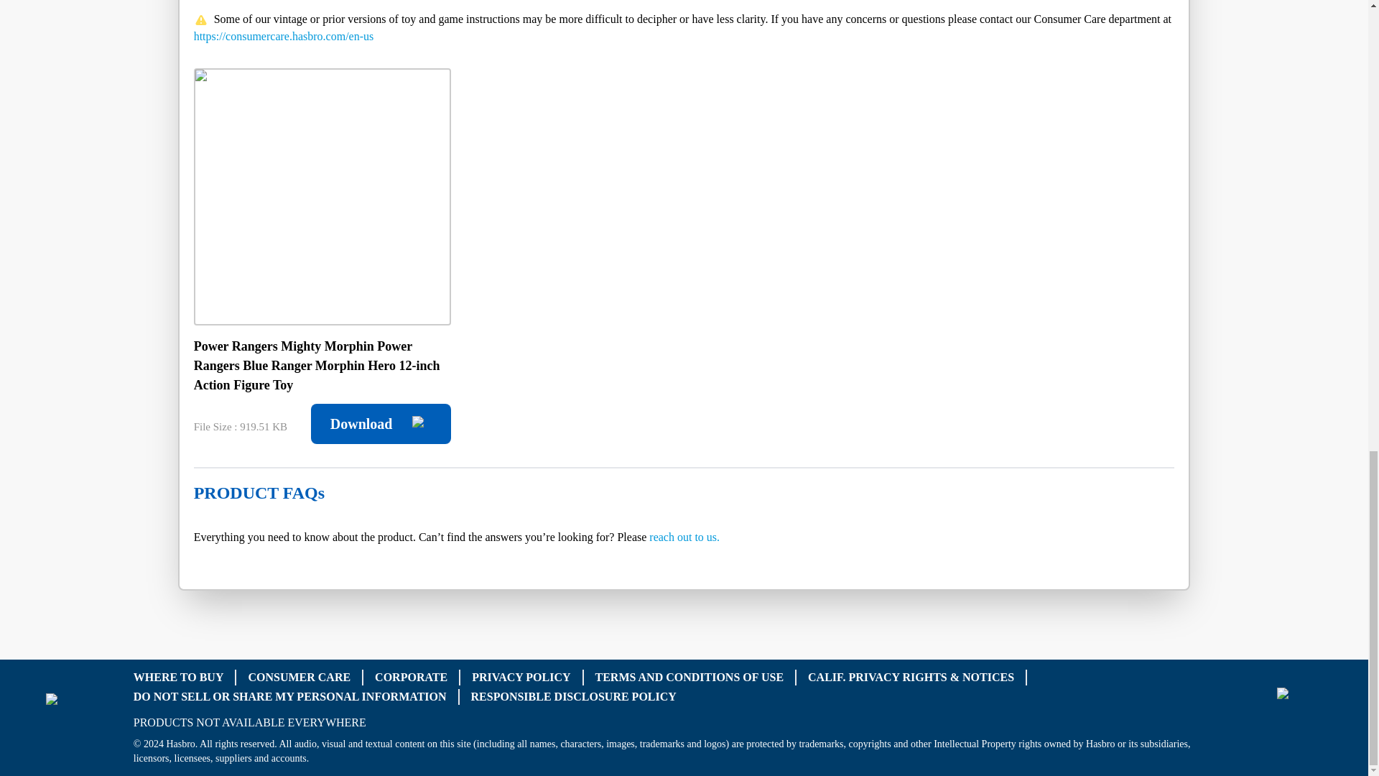 This screenshot has width=1379, height=776. Describe the element at coordinates (684, 537) in the screenshot. I see `reach out to us.` at that location.